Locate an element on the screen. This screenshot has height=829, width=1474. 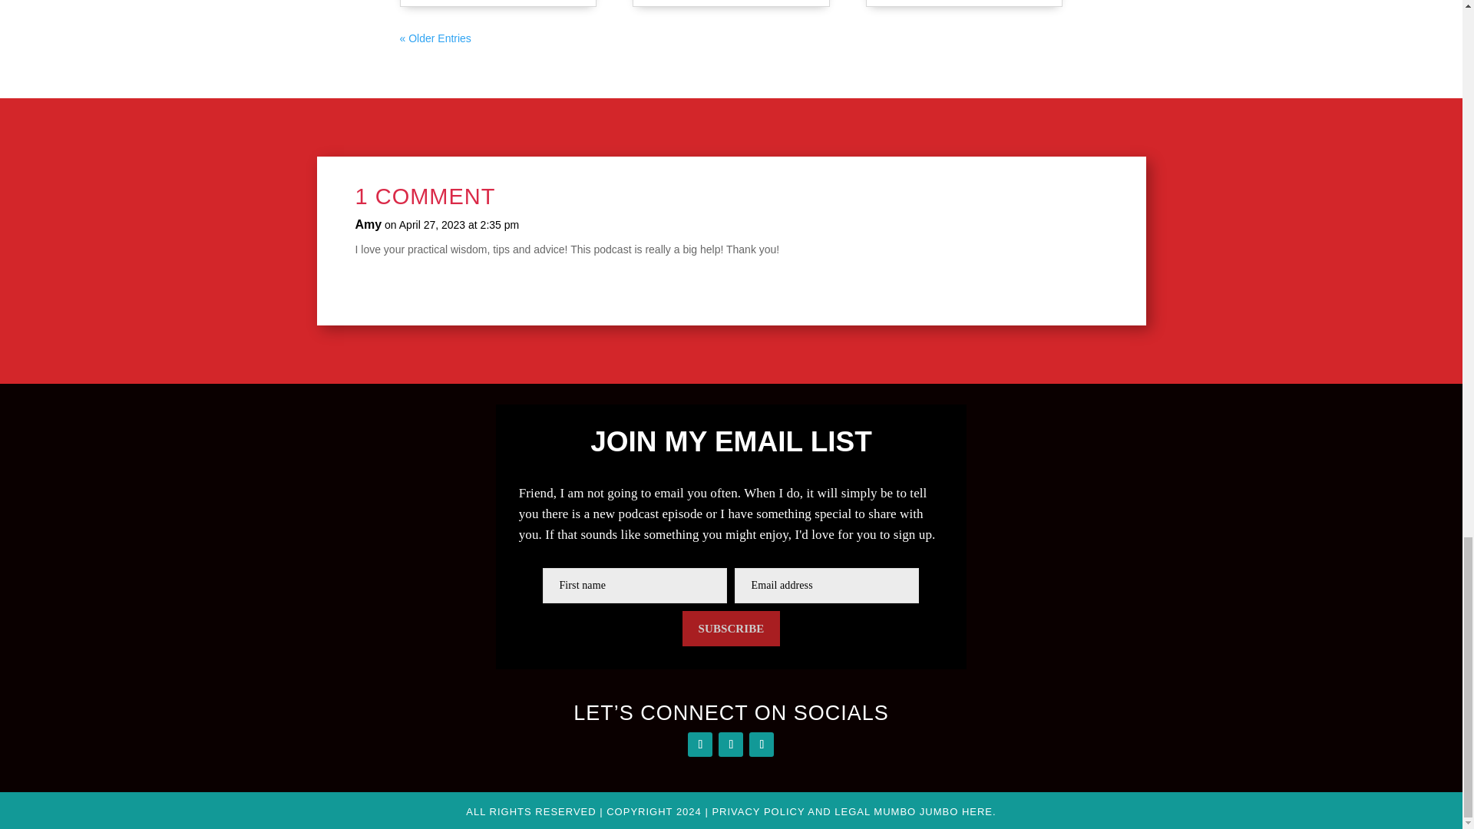
SUBSCRIBE is located at coordinates (731, 628).